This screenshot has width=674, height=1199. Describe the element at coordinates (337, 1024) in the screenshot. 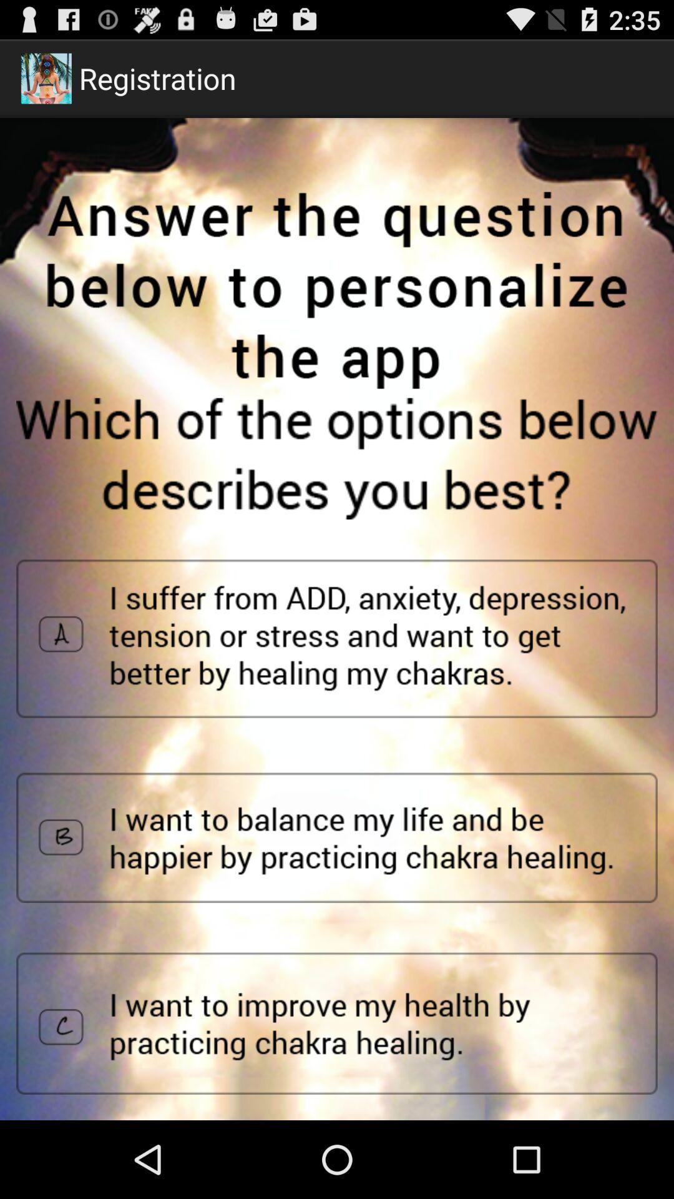

I see `choose c` at that location.